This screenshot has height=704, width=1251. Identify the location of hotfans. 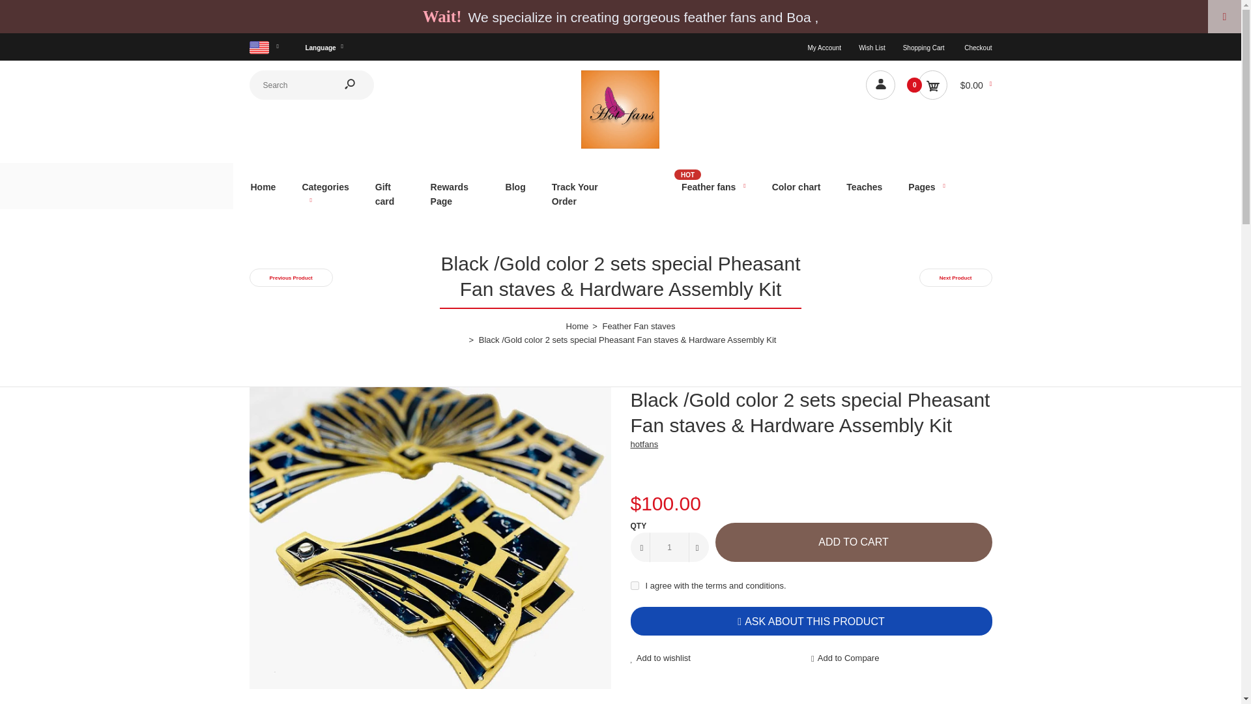
(620, 110).